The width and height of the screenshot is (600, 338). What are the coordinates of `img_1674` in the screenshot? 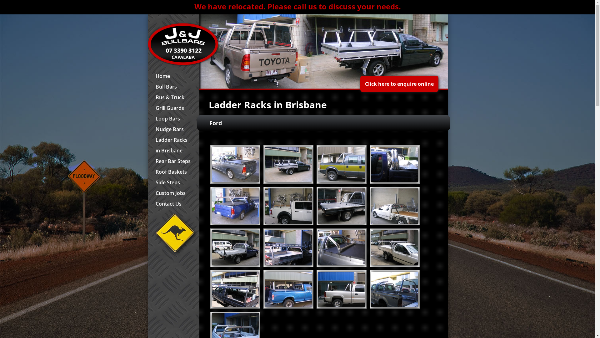 It's located at (288, 206).